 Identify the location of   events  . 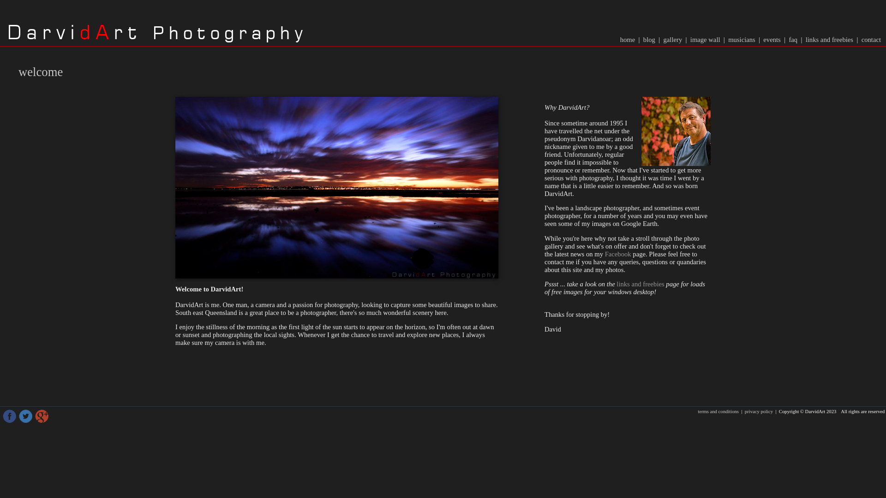
(772, 40).